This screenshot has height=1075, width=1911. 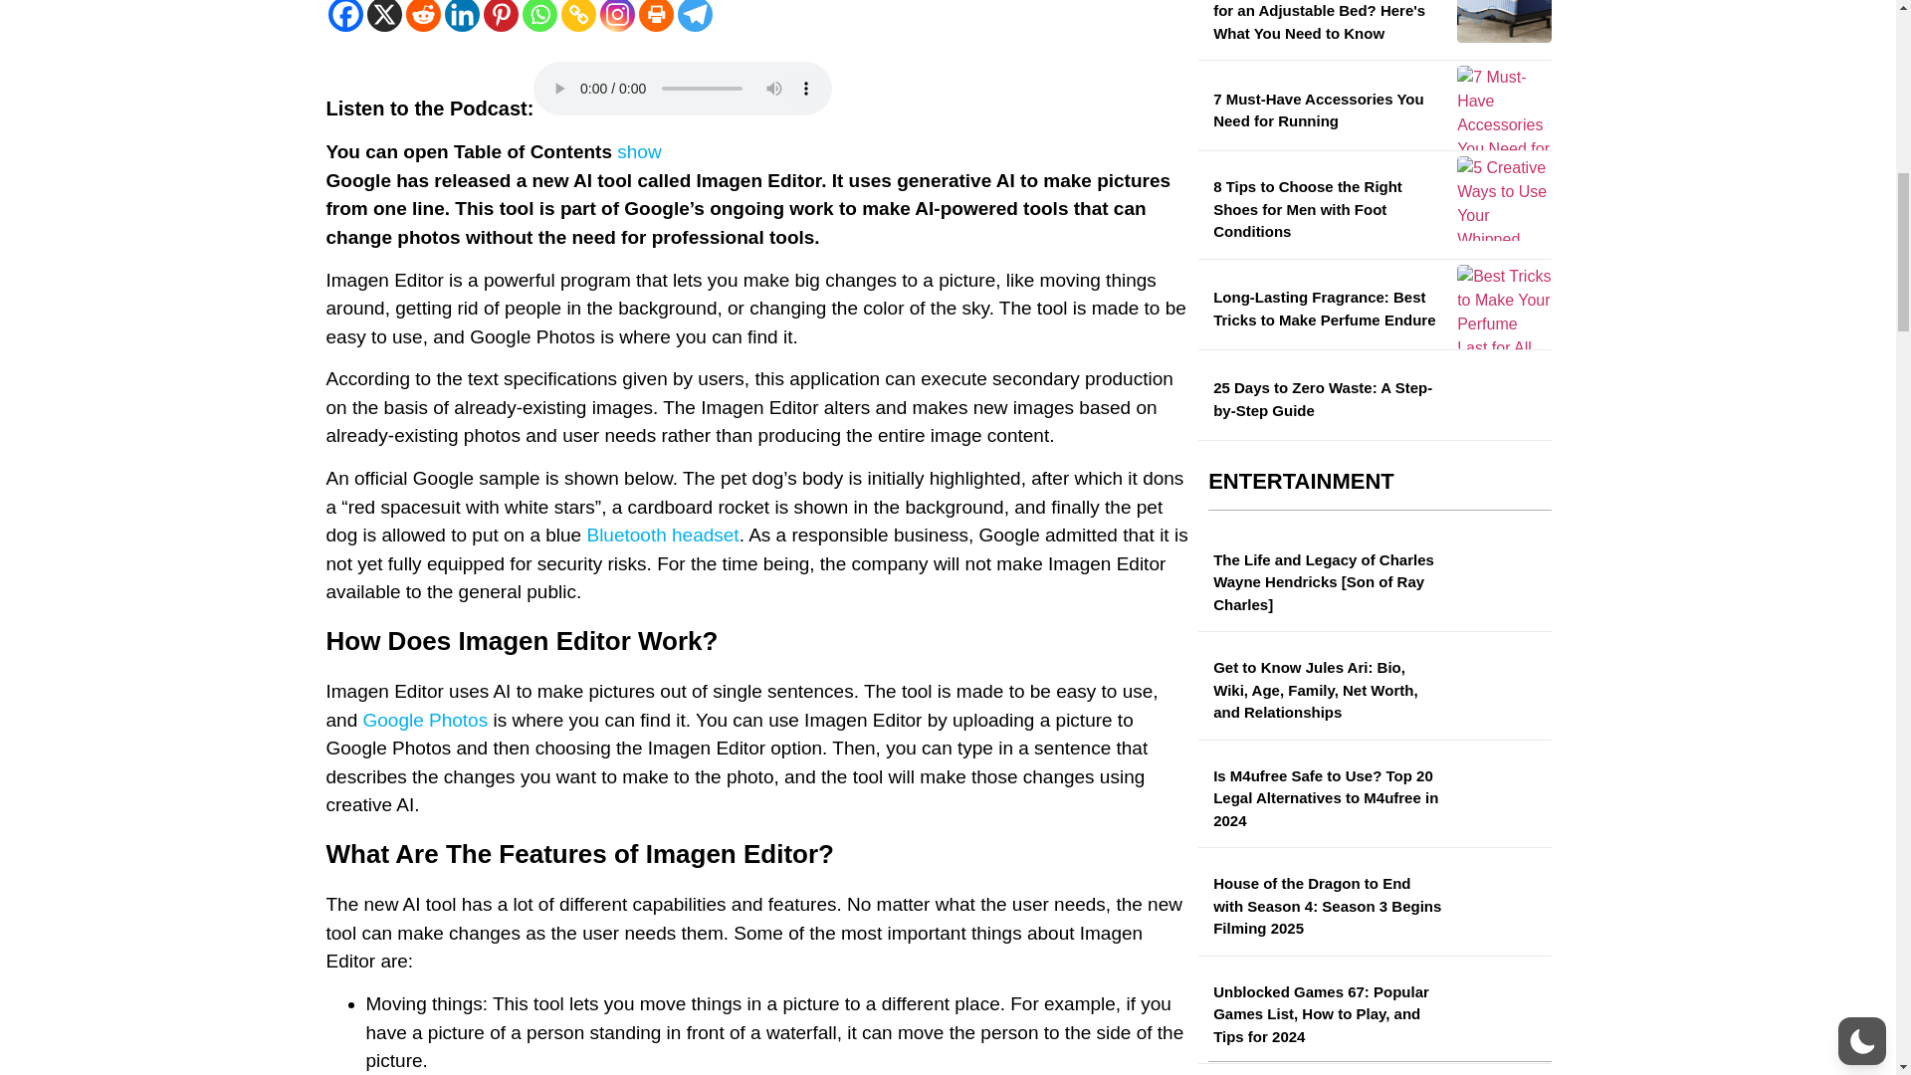 What do you see at coordinates (345, 16) in the screenshot?
I see `Facebook` at bounding box center [345, 16].